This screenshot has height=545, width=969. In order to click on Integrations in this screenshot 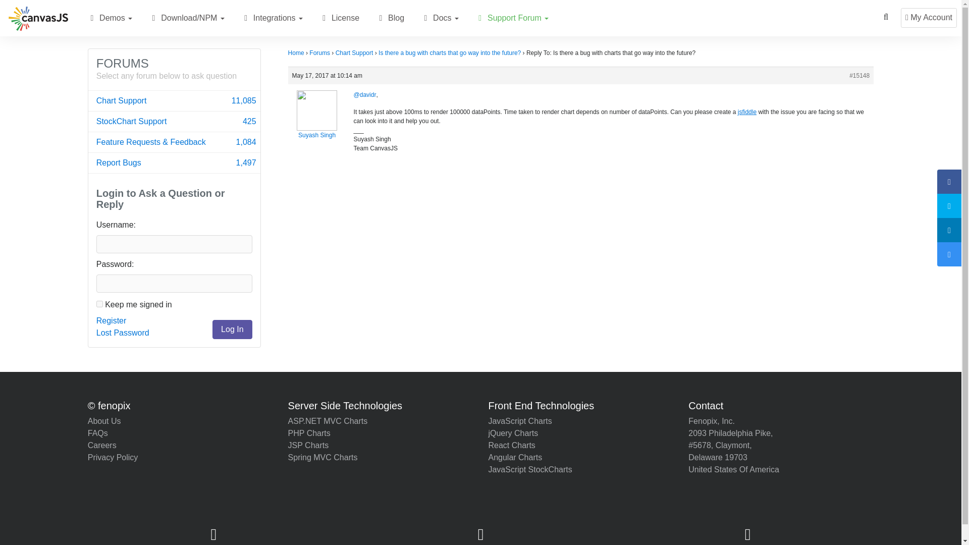, I will do `click(245, 18)`.